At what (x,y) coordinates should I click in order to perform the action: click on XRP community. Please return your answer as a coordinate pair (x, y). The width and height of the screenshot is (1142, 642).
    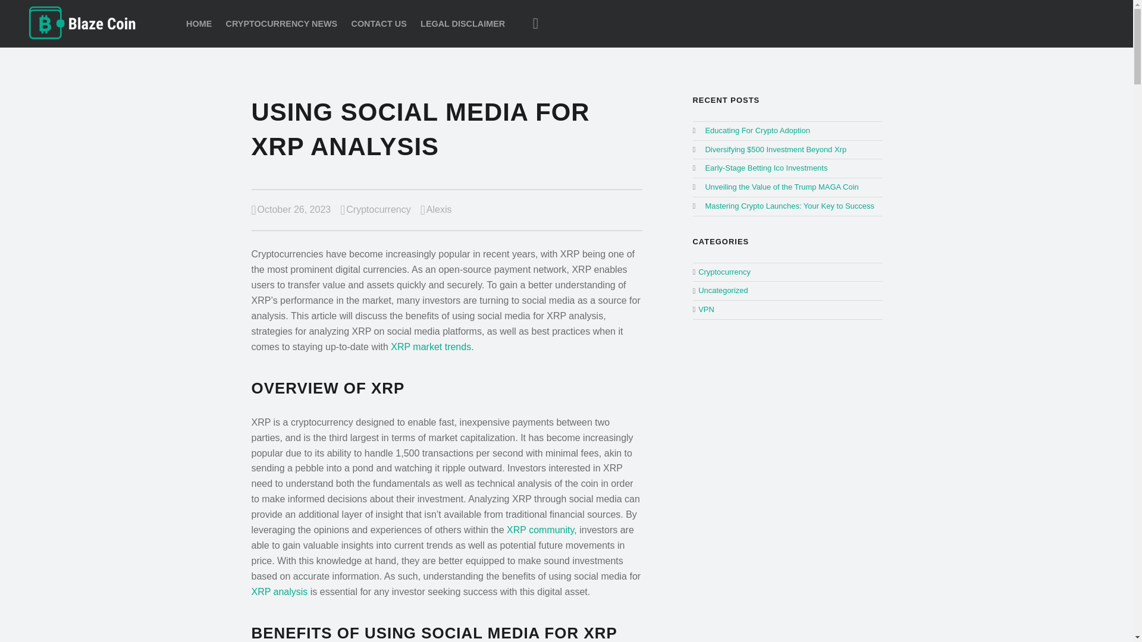
    Looking at the image, I should click on (540, 530).